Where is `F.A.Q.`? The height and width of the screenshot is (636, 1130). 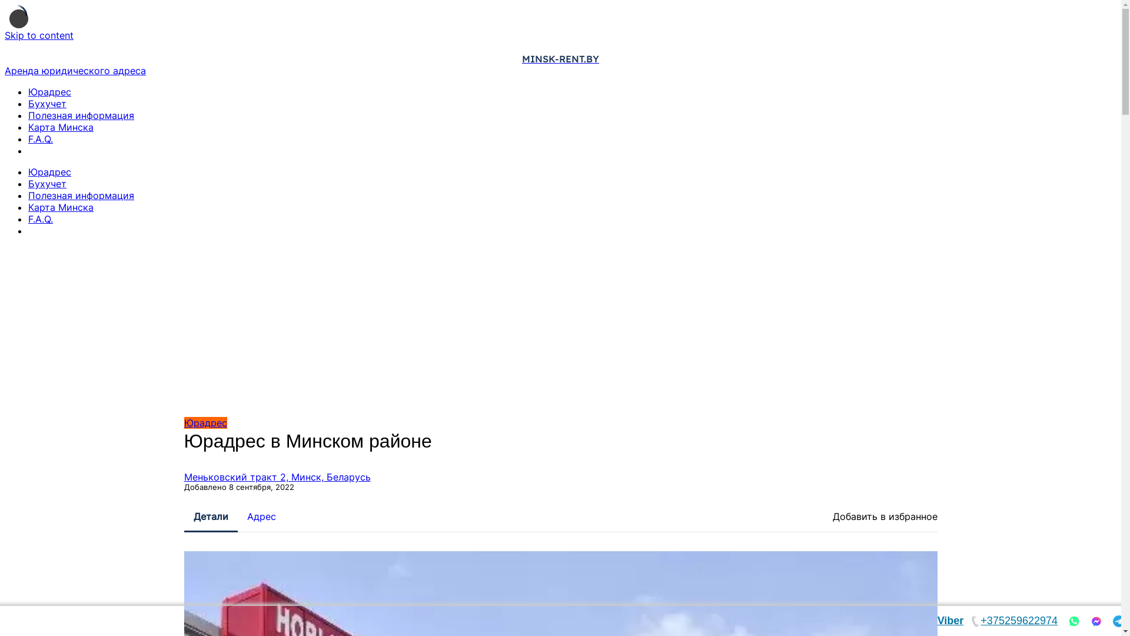
F.A.Q. is located at coordinates (41, 139).